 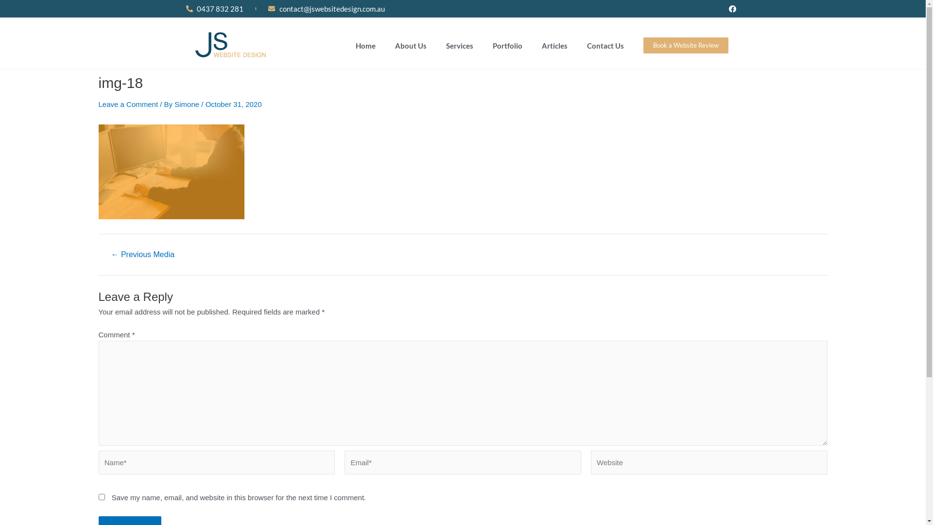 I want to click on Facebook, so click(x=732, y=9).